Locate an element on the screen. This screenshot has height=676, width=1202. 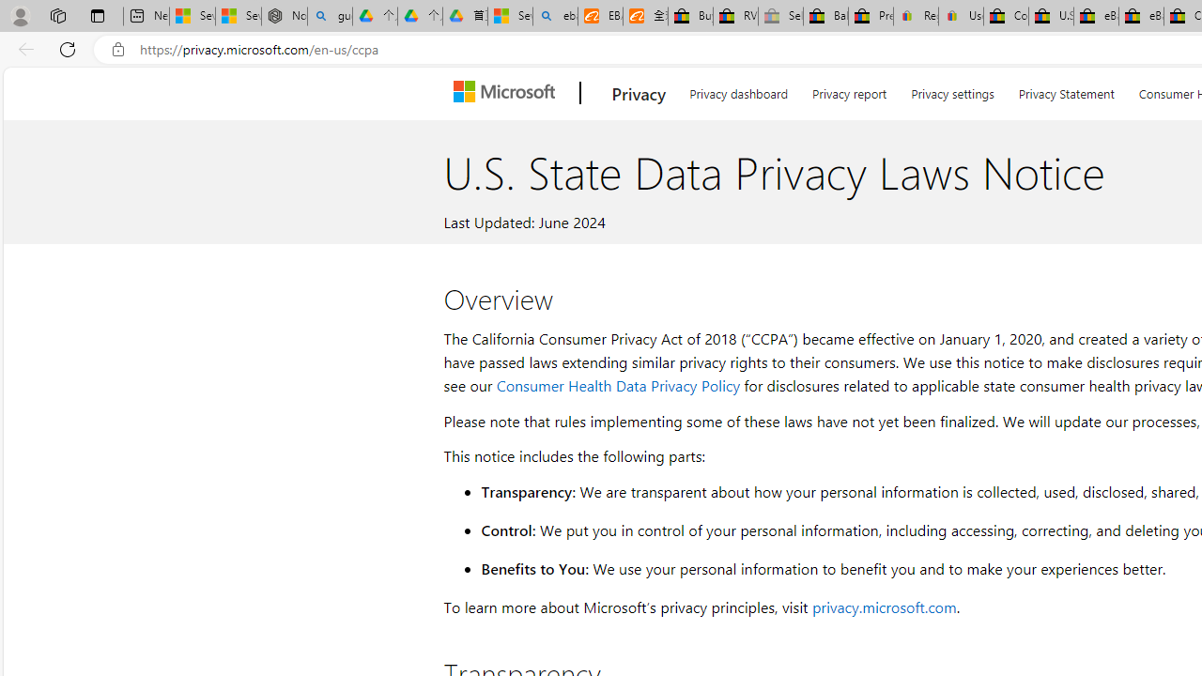
View site information is located at coordinates (118, 50).